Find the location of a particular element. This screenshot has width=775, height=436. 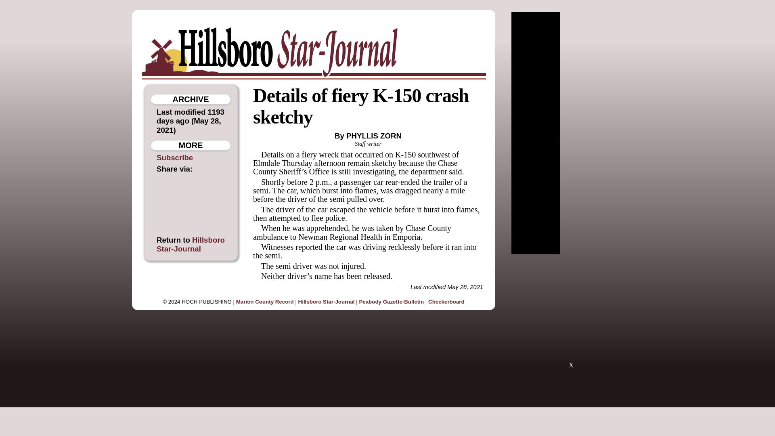

Subscribe is located at coordinates (174, 157).